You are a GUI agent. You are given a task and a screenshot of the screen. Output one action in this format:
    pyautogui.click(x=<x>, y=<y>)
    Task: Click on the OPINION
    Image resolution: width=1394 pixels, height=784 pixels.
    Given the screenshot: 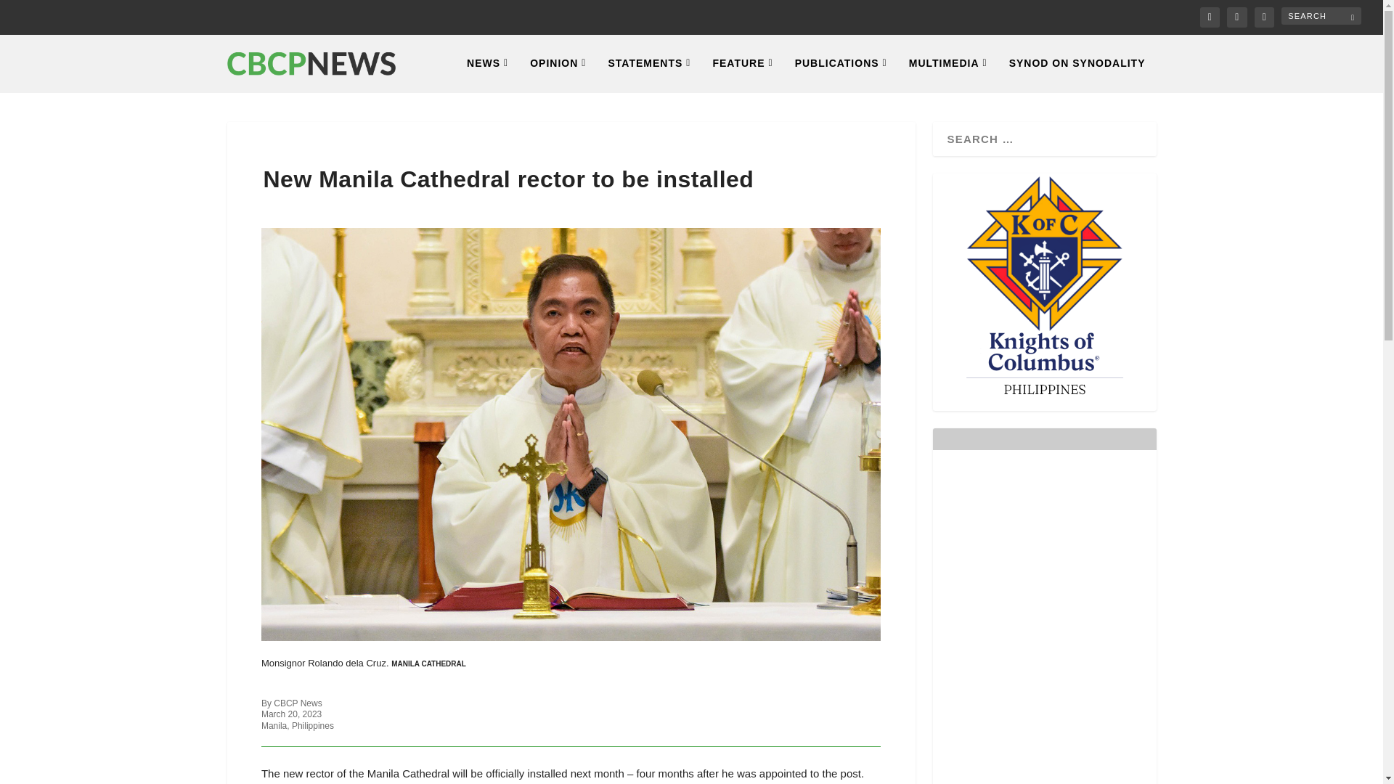 What is the action you would take?
    pyautogui.click(x=558, y=74)
    